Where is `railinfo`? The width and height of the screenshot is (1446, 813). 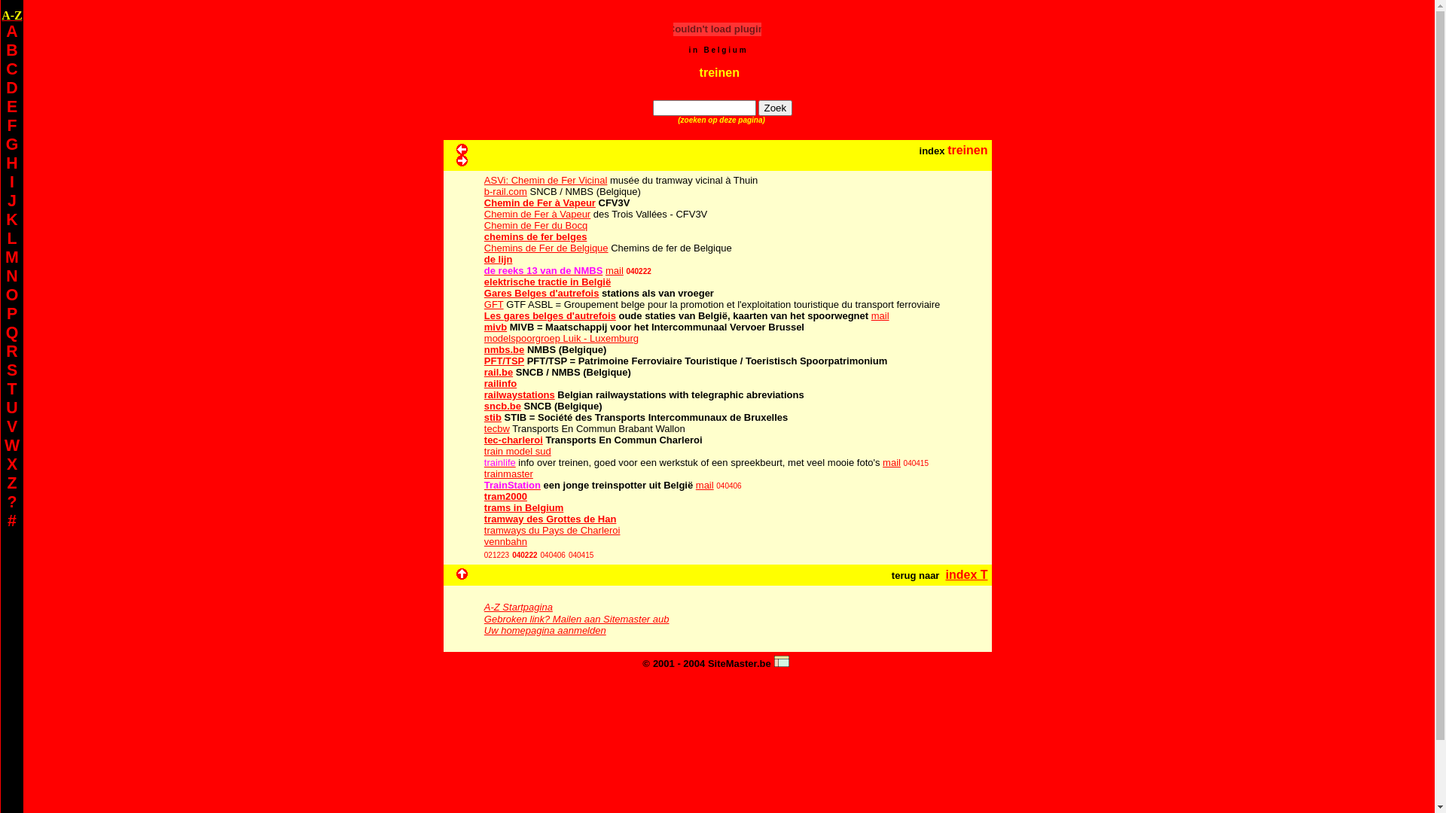 railinfo is located at coordinates (500, 384).